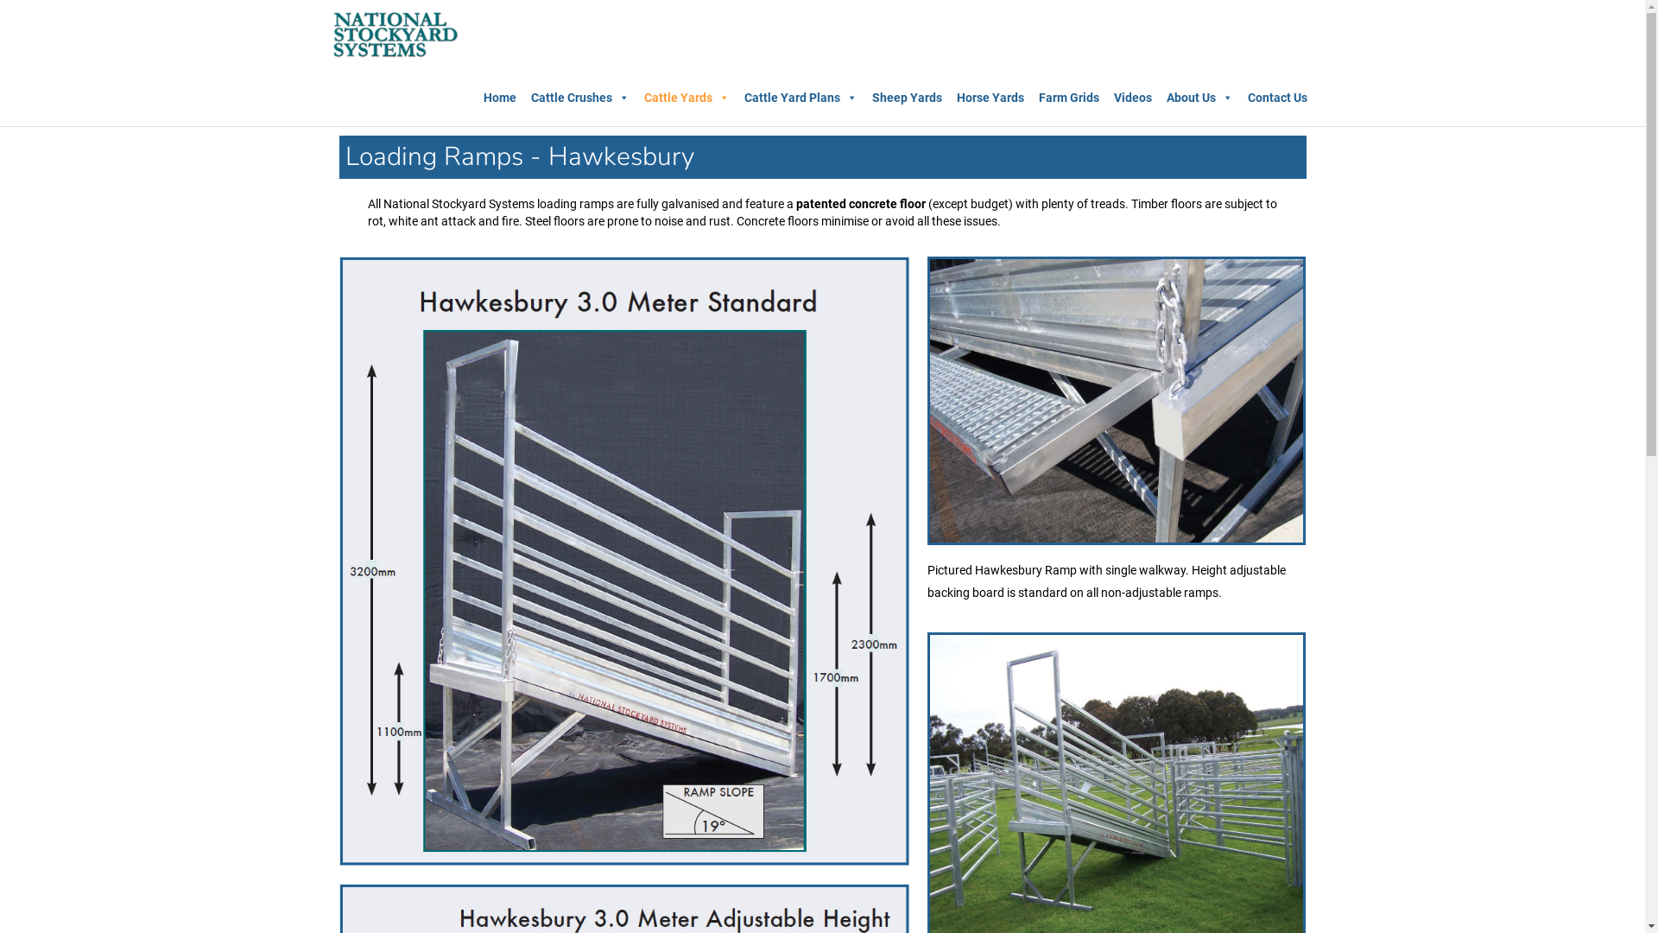  I want to click on Horse Yards, so click(990, 98).